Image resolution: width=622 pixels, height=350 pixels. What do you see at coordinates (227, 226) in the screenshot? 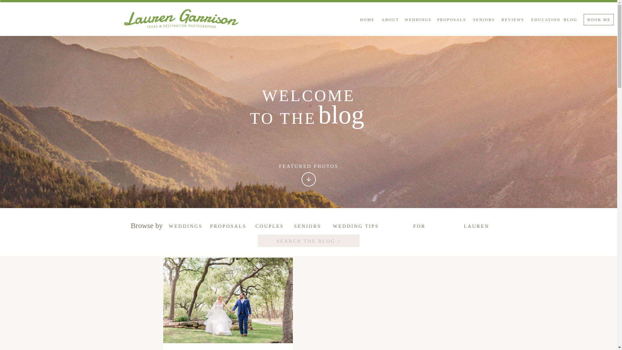
I see `PROPOSALS` at bounding box center [227, 226].